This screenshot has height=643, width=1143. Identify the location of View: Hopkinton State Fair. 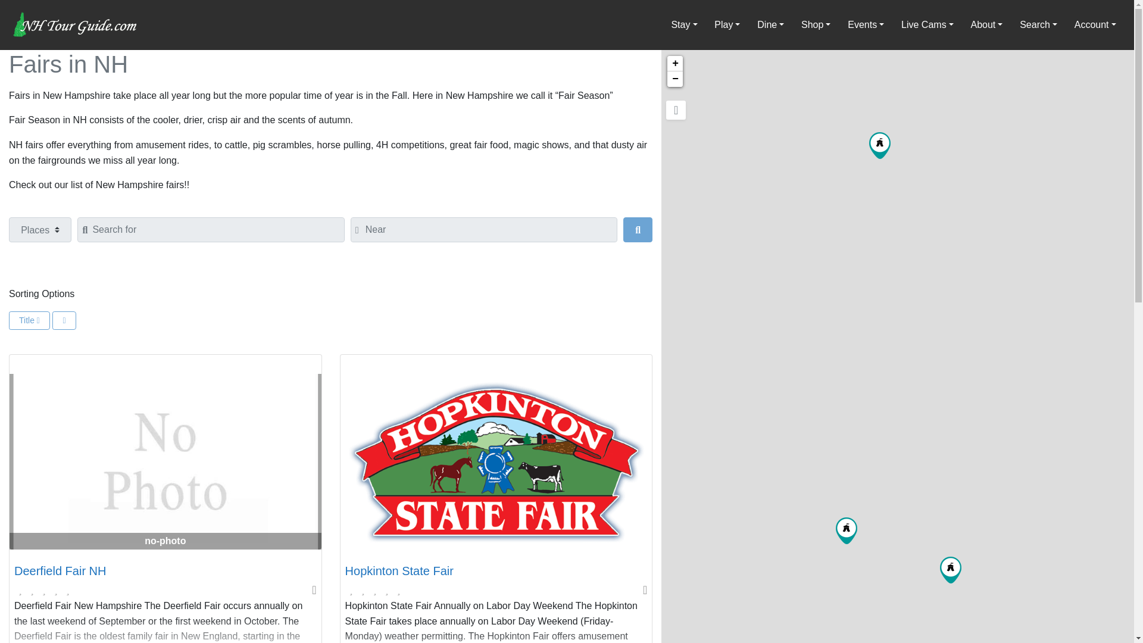
(399, 570).